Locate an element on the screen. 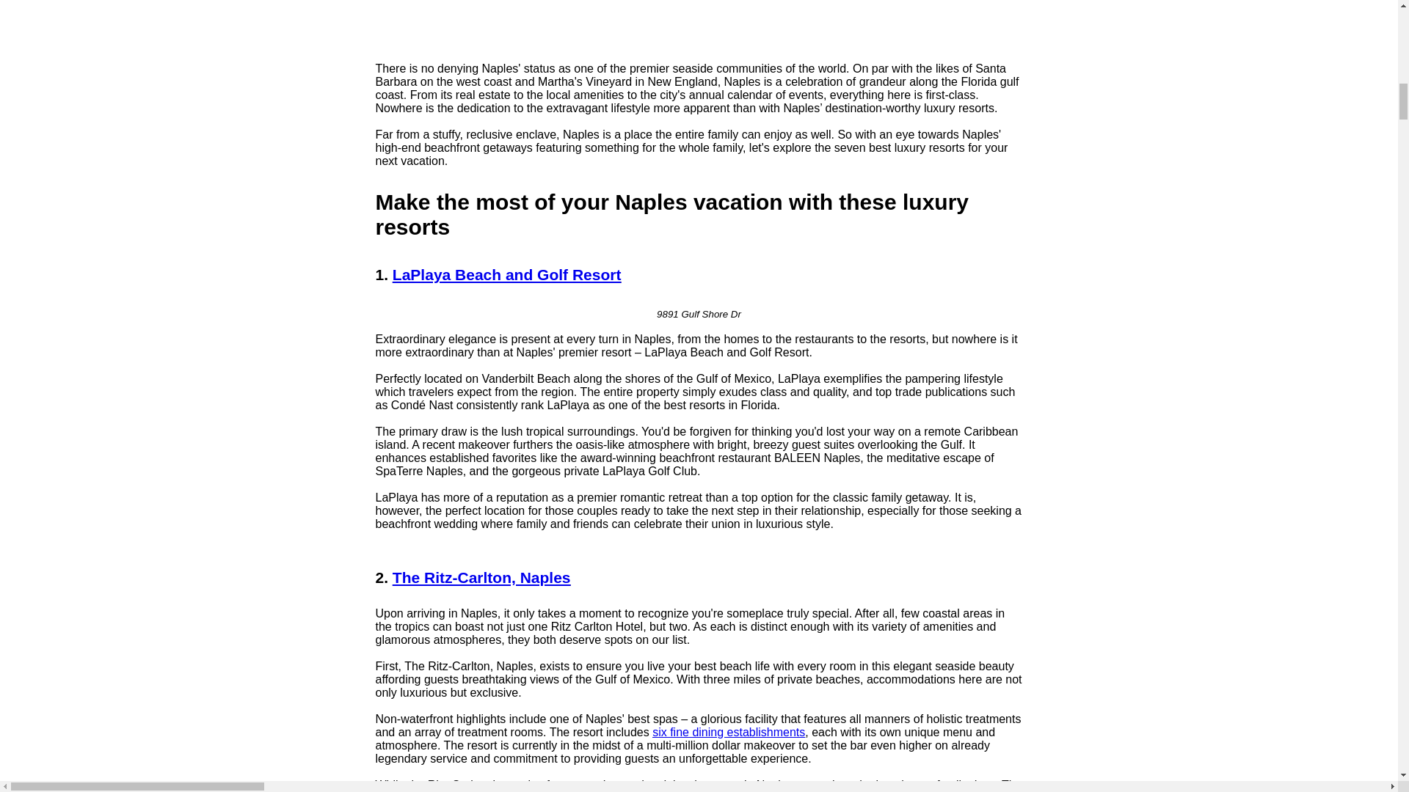  six fine dining establishments is located at coordinates (728, 732).